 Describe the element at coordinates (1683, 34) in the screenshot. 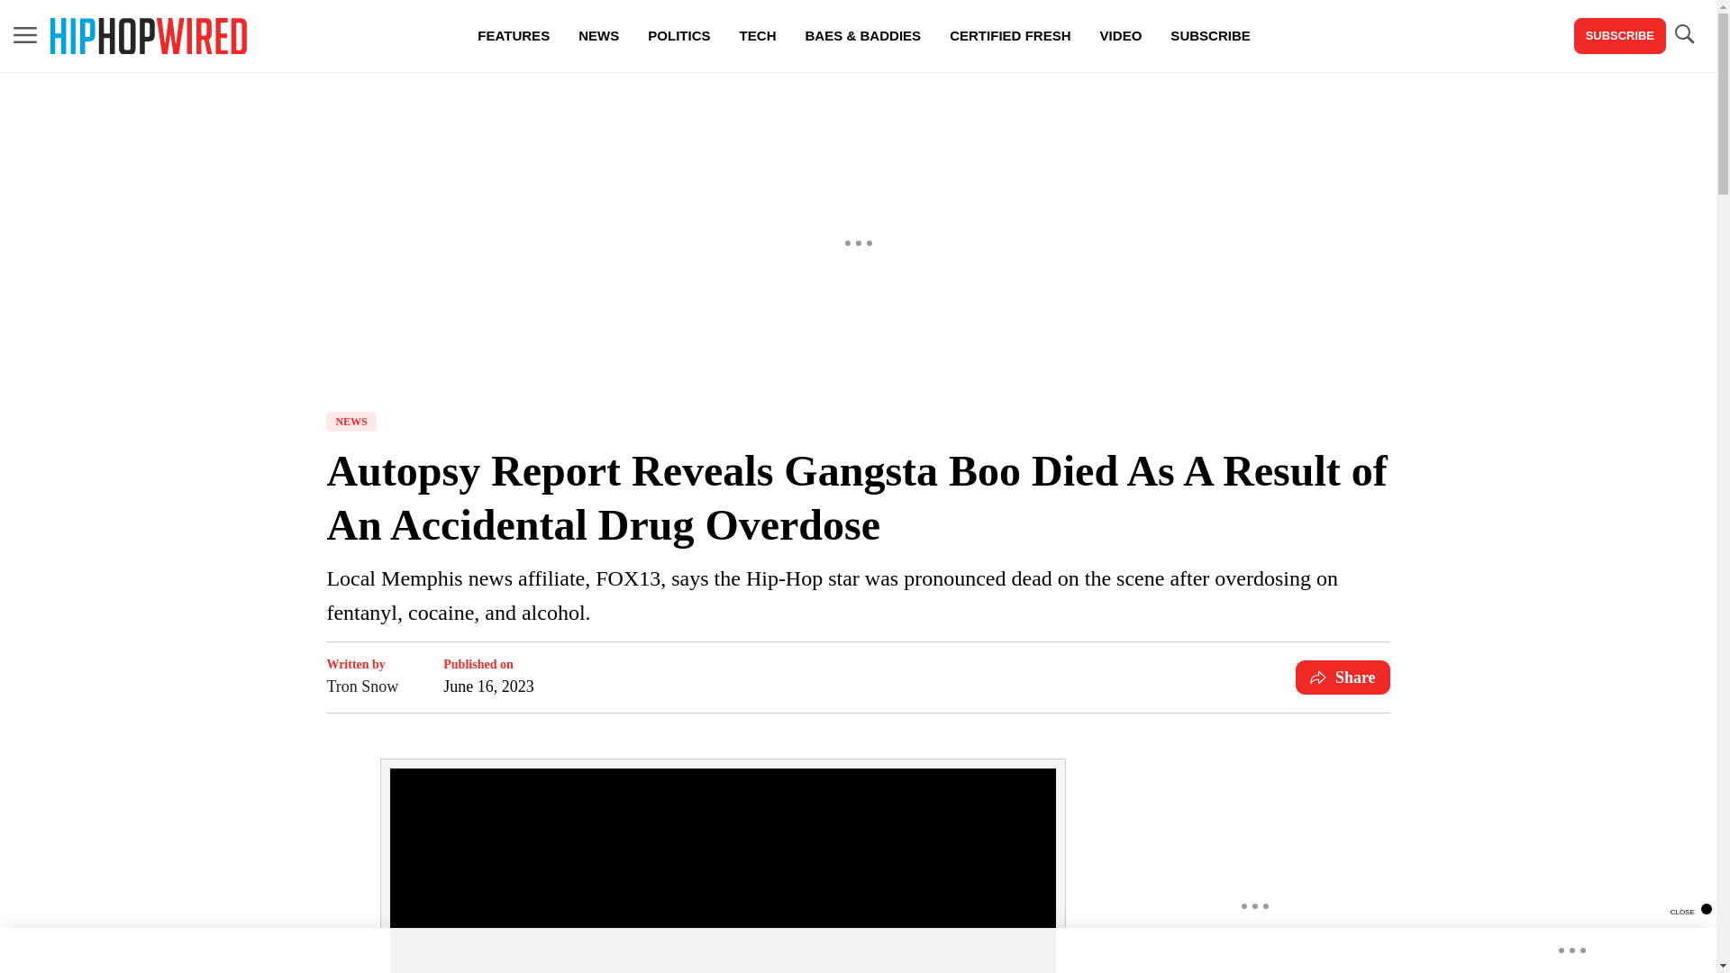

I see `TOGGLE SEARCH` at that location.